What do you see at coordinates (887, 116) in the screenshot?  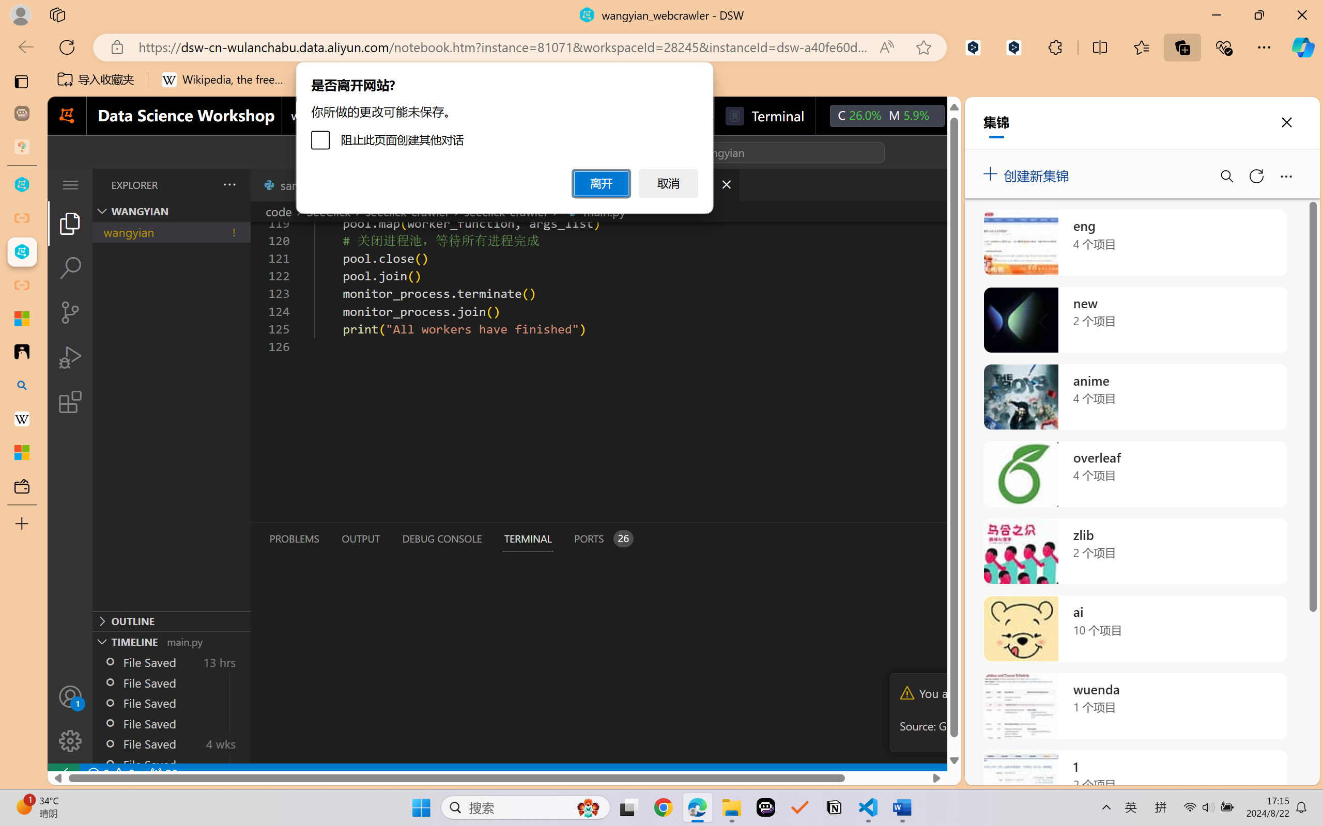 I see `C26.0% M5.9%` at bounding box center [887, 116].